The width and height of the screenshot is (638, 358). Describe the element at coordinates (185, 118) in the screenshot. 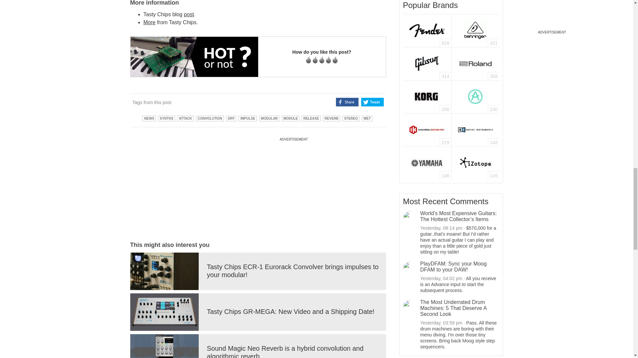

I see `View all Posts in Attack` at that location.